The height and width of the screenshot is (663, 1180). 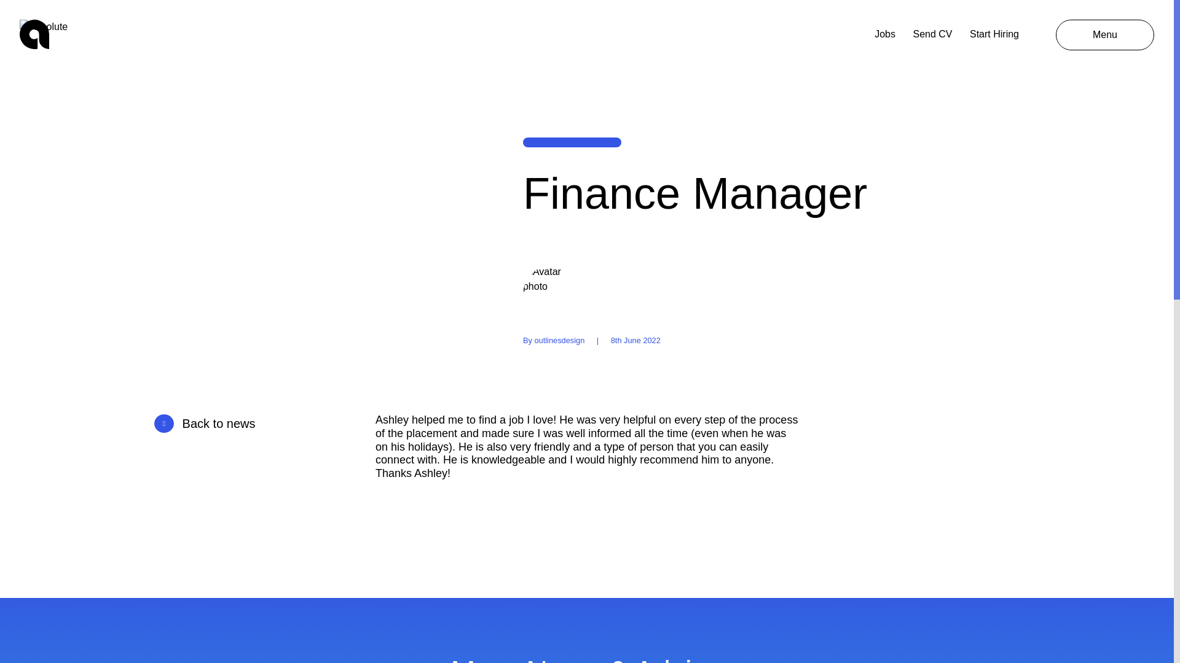 I want to click on Start Hiring, so click(x=994, y=34).